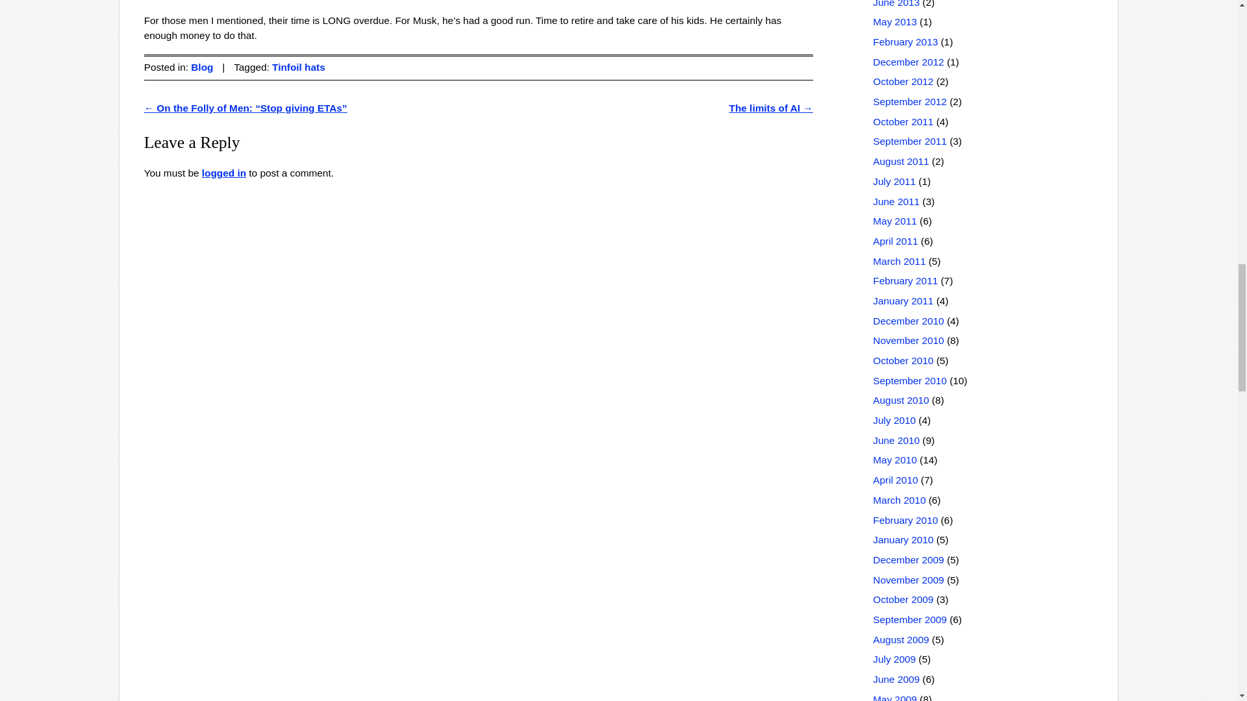 Image resolution: width=1247 pixels, height=701 pixels. What do you see at coordinates (201, 68) in the screenshot?
I see `Blog` at bounding box center [201, 68].